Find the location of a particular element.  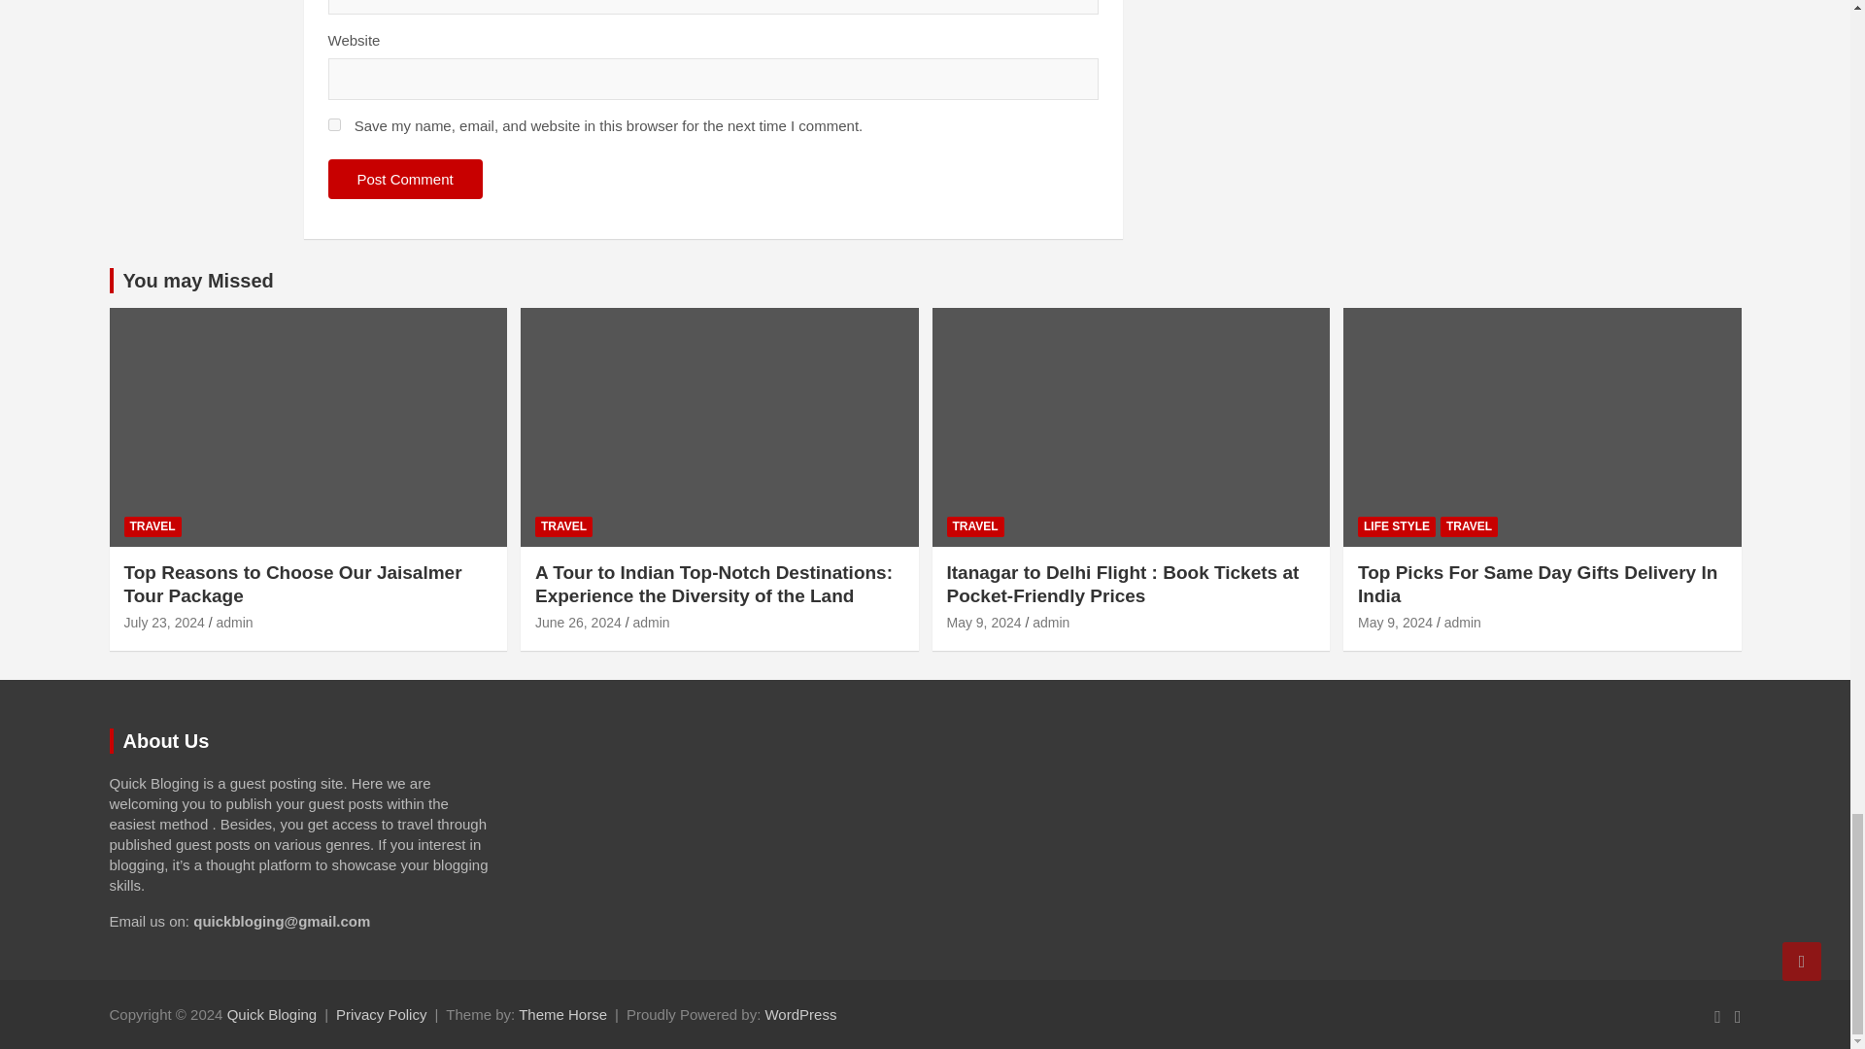

Theme Horse is located at coordinates (562, 1014).